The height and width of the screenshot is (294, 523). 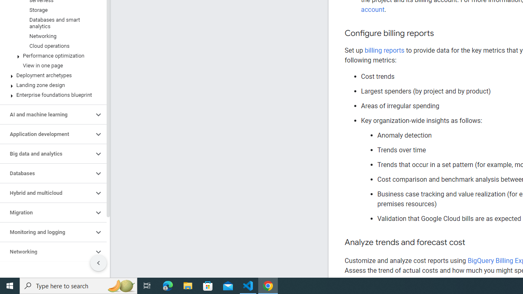 I want to click on Databases, so click(x=47, y=174).